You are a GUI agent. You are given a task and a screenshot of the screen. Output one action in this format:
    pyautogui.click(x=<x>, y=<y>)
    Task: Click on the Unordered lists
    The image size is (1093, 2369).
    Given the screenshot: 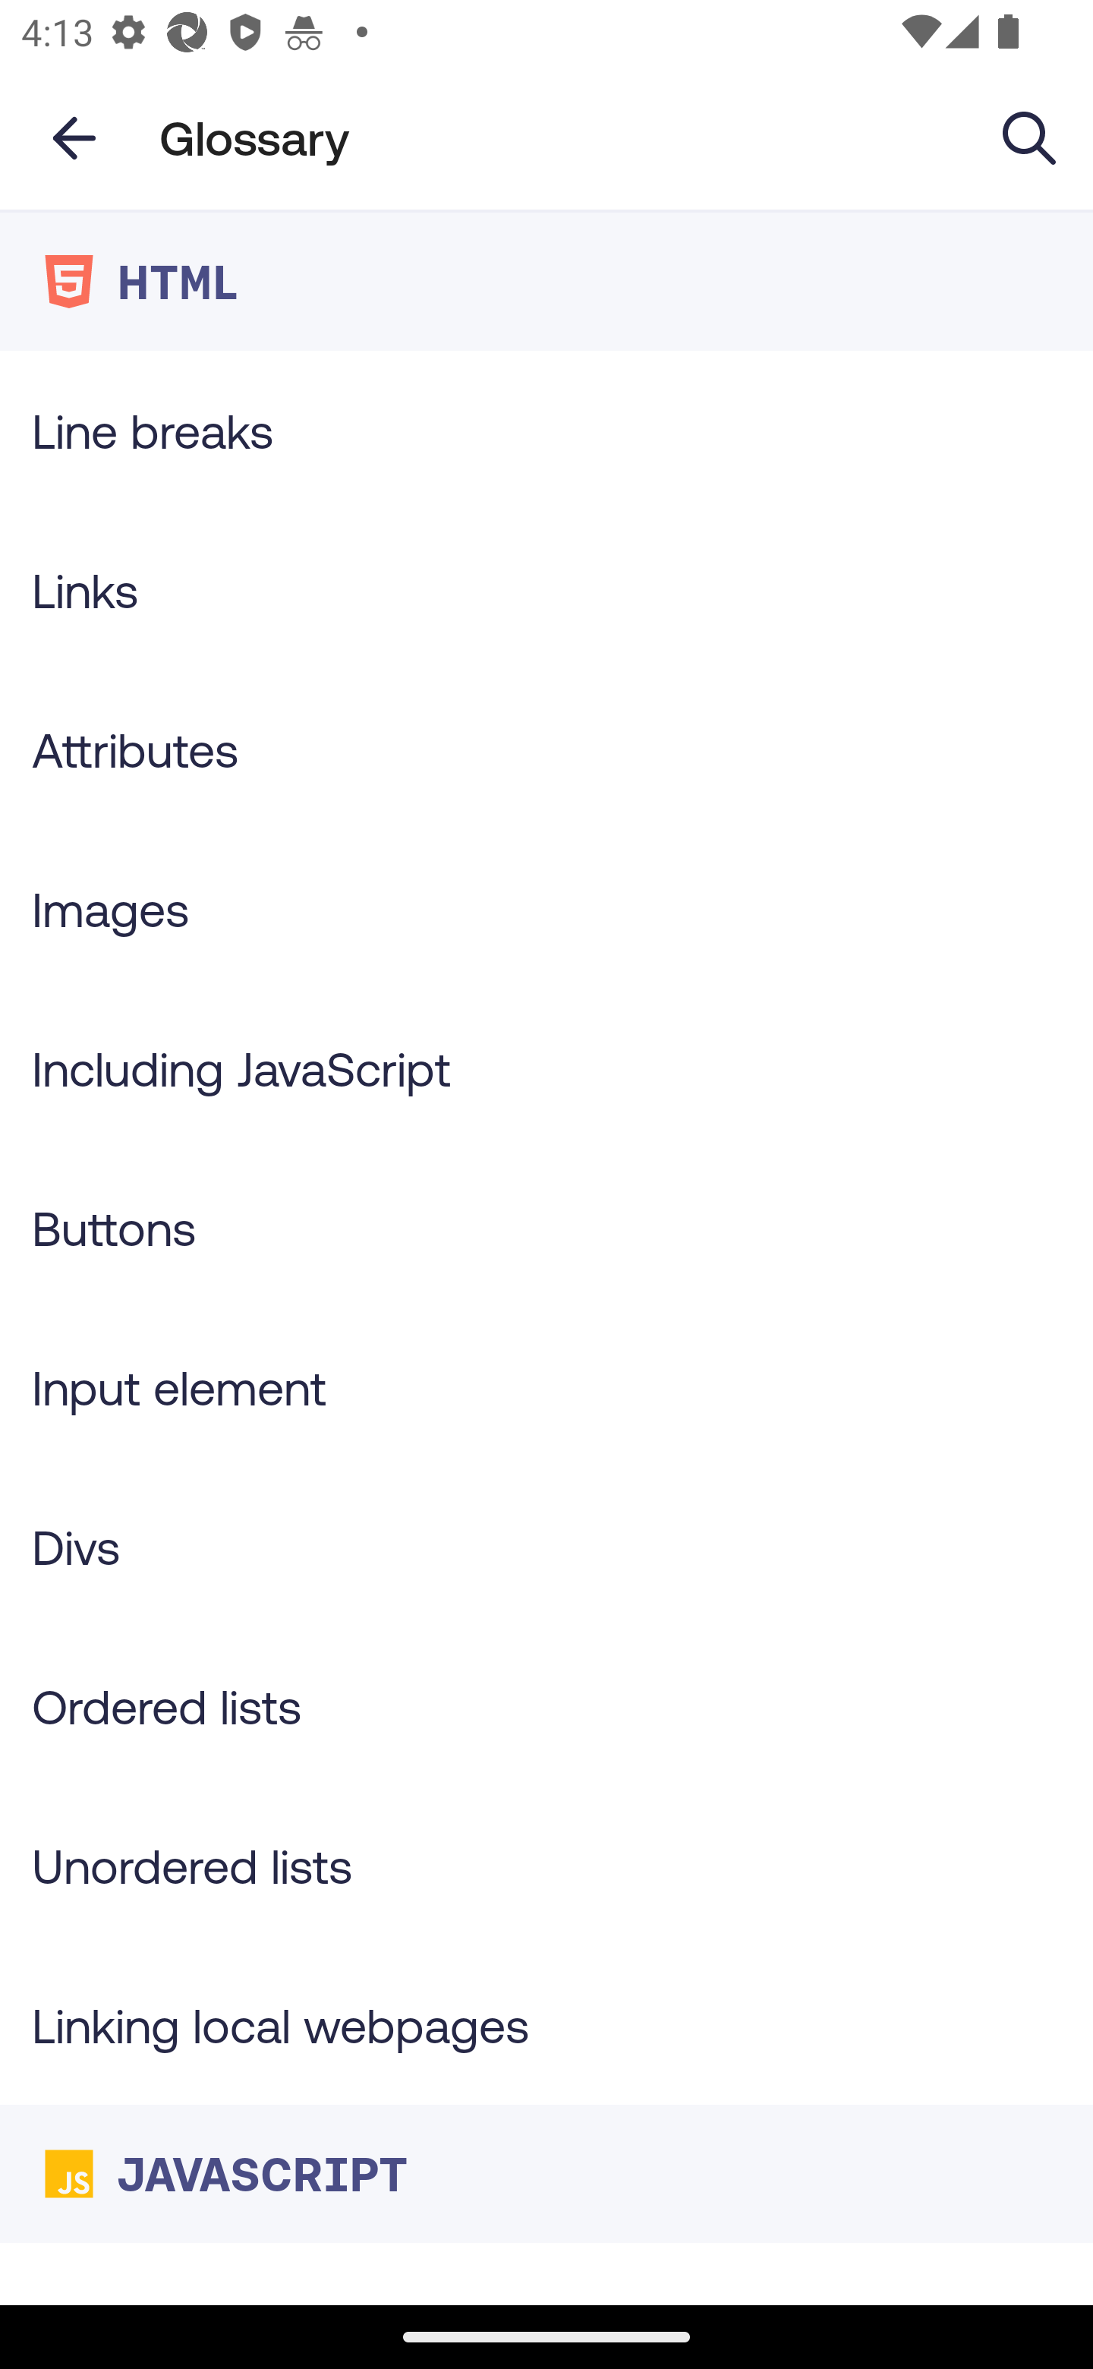 What is the action you would take?
    pyautogui.click(x=546, y=1865)
    